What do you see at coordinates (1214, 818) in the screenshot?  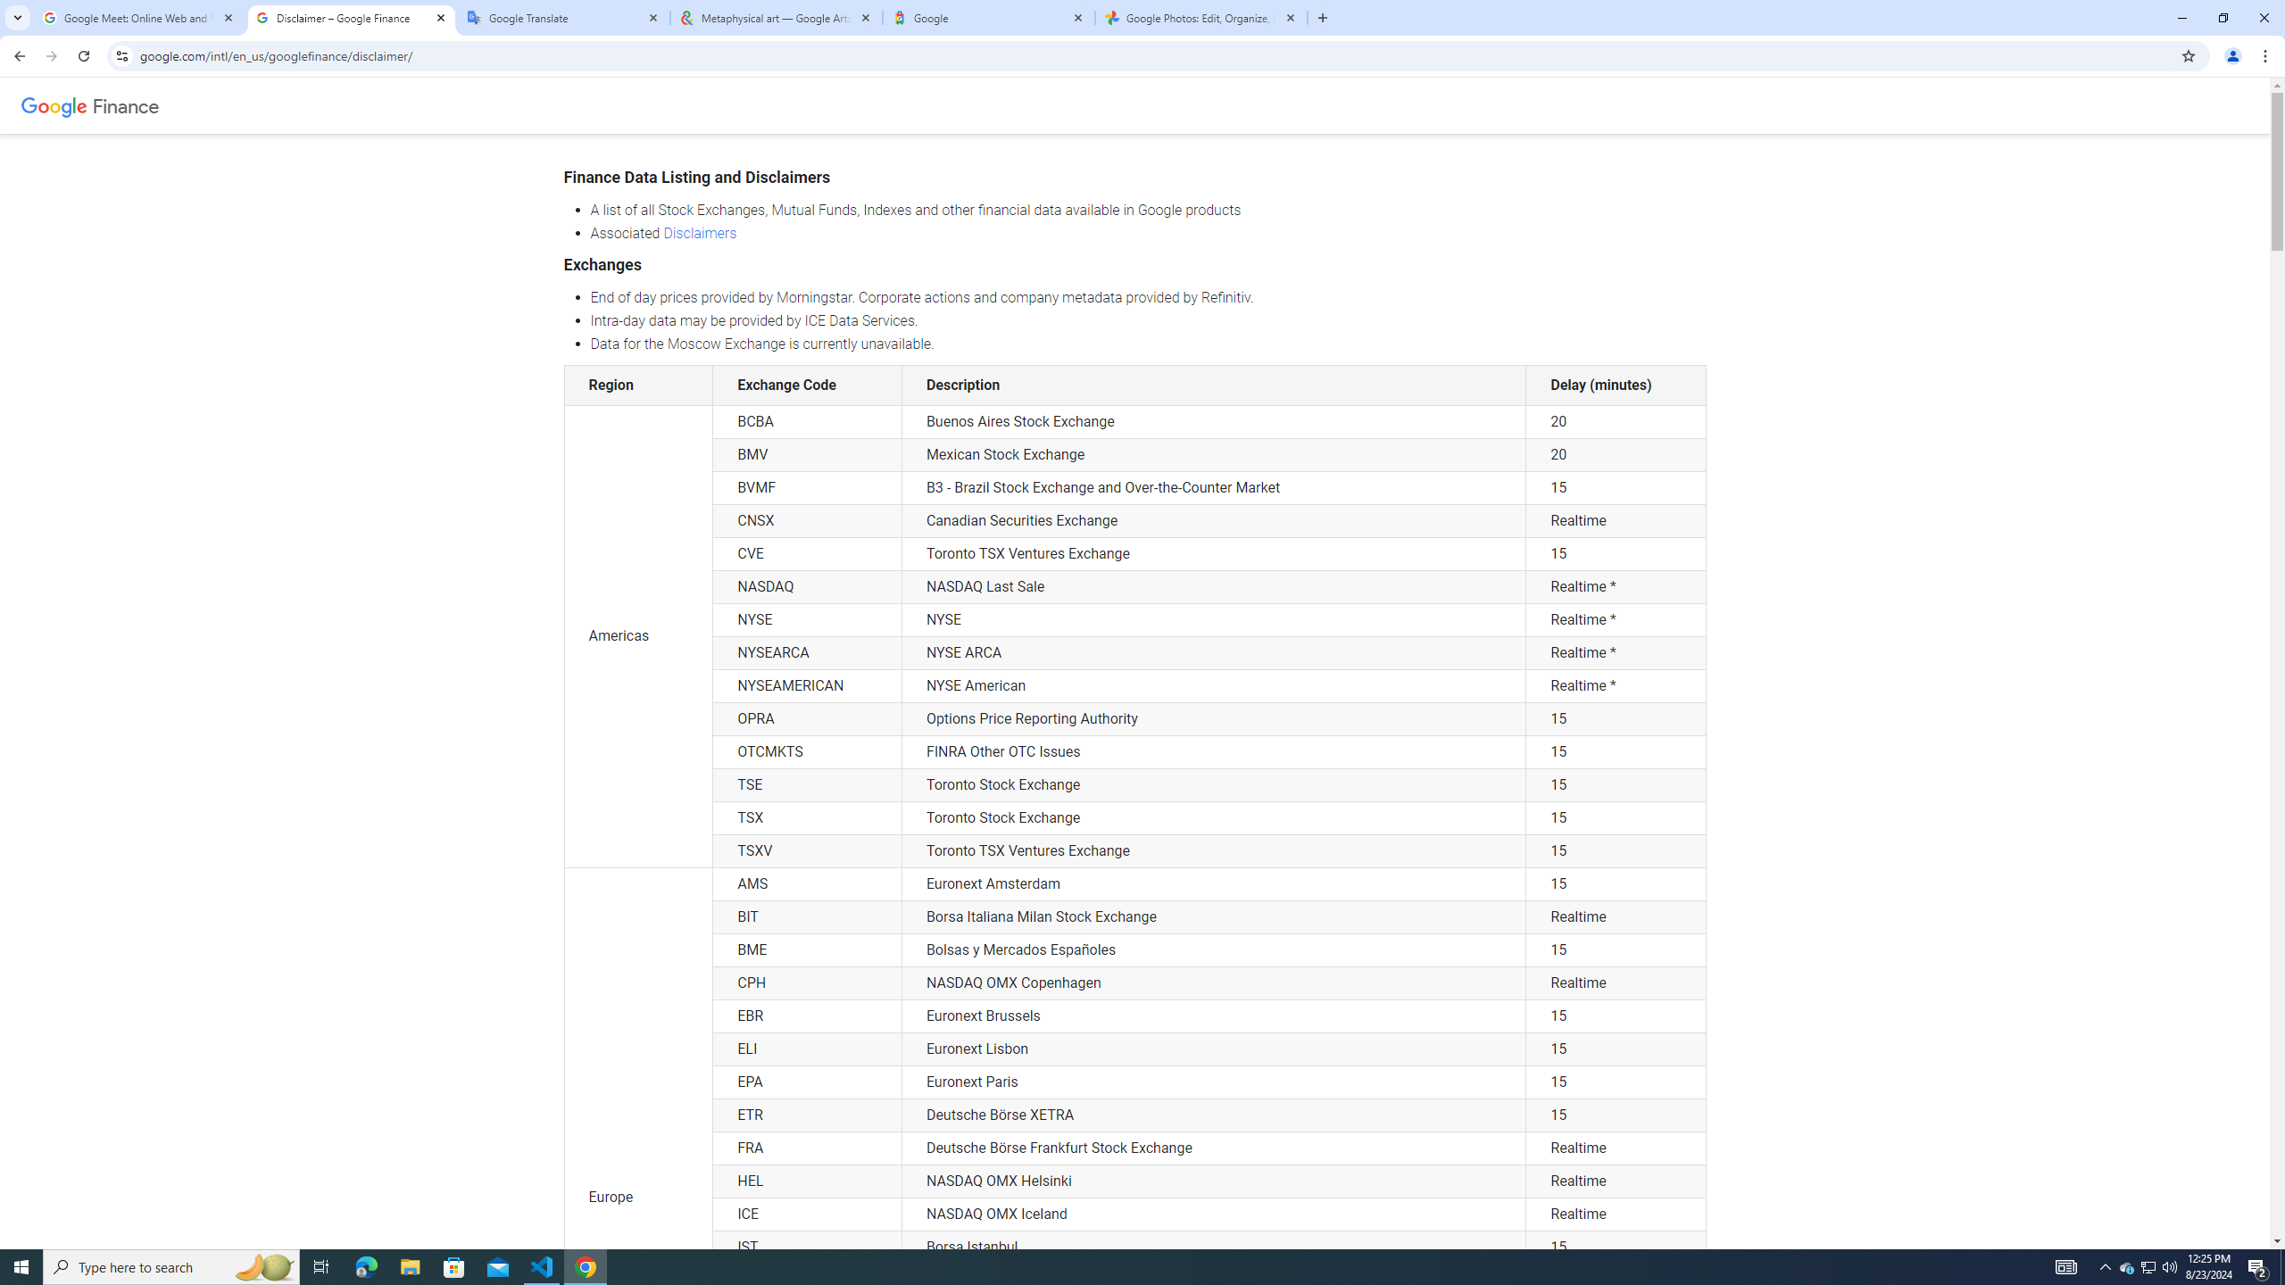 I see `Toronto Stock Exchange` at bounding box center [1214, 818].